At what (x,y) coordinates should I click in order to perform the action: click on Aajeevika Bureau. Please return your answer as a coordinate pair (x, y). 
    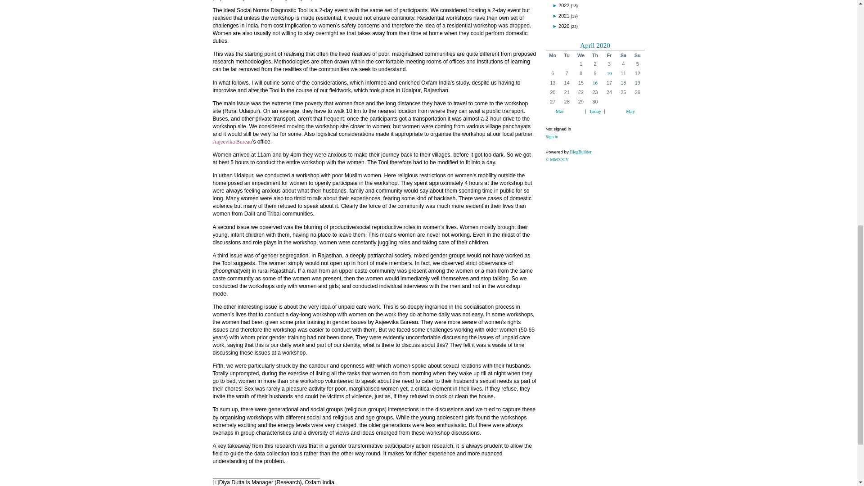
    Looking at the image, I should click on (232, 141).